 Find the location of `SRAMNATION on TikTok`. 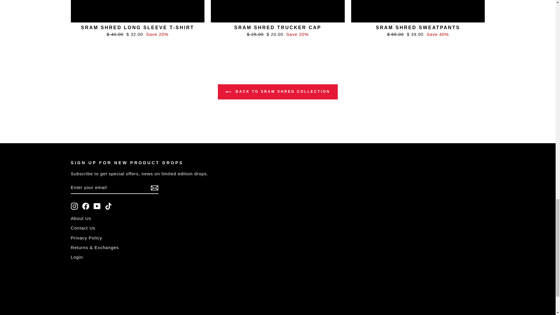

SRAMNATION on TikTok is located at coordinates (108, 206).